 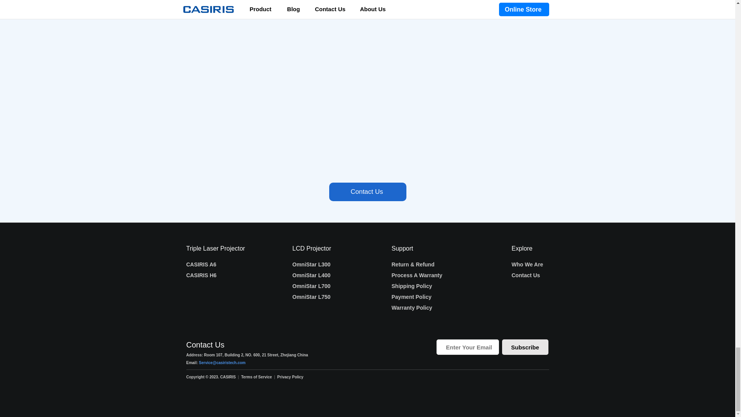 I want to click on Privacy Policy, so click(x=290, y=377).